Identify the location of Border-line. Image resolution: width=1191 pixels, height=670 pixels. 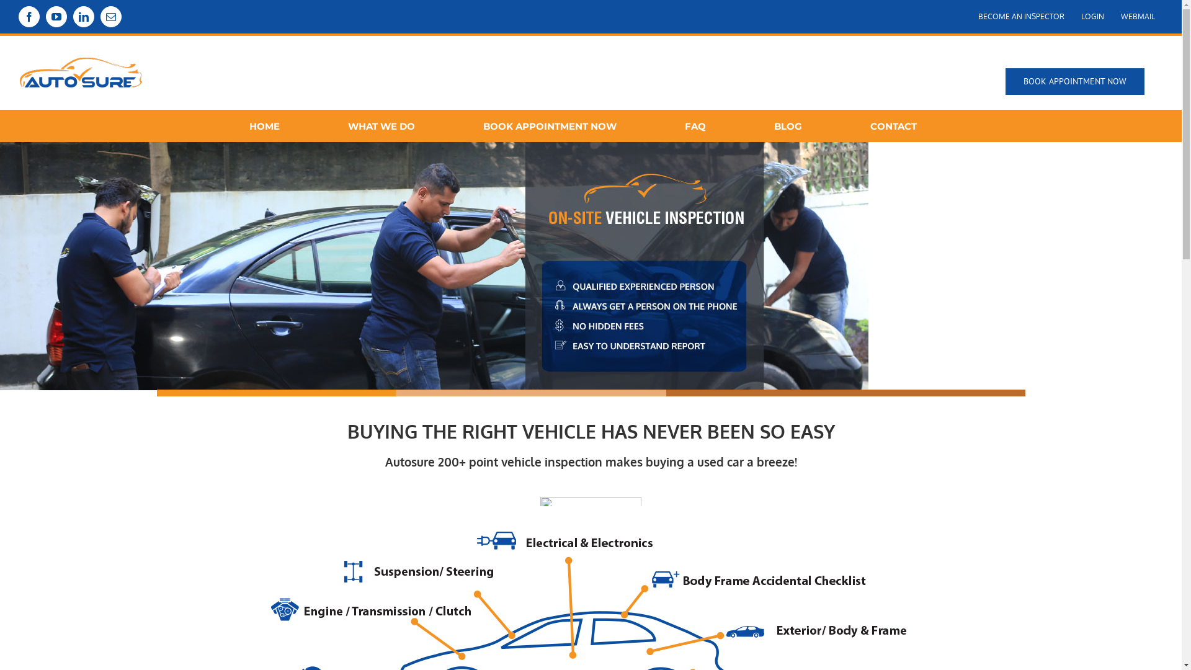
(591, 501).